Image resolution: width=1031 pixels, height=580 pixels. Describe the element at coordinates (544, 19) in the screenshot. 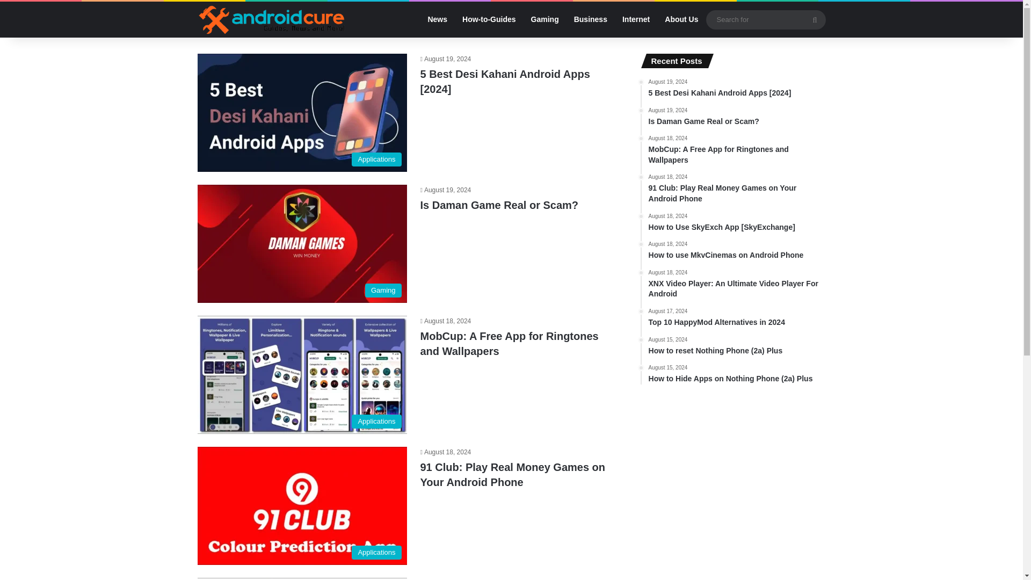

I see `Gaming` at that location.